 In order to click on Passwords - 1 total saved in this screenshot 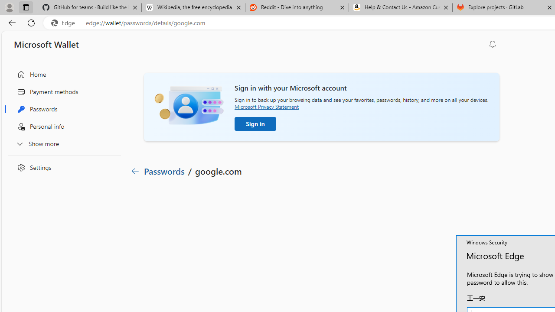, I will do `click(409, 249)`.